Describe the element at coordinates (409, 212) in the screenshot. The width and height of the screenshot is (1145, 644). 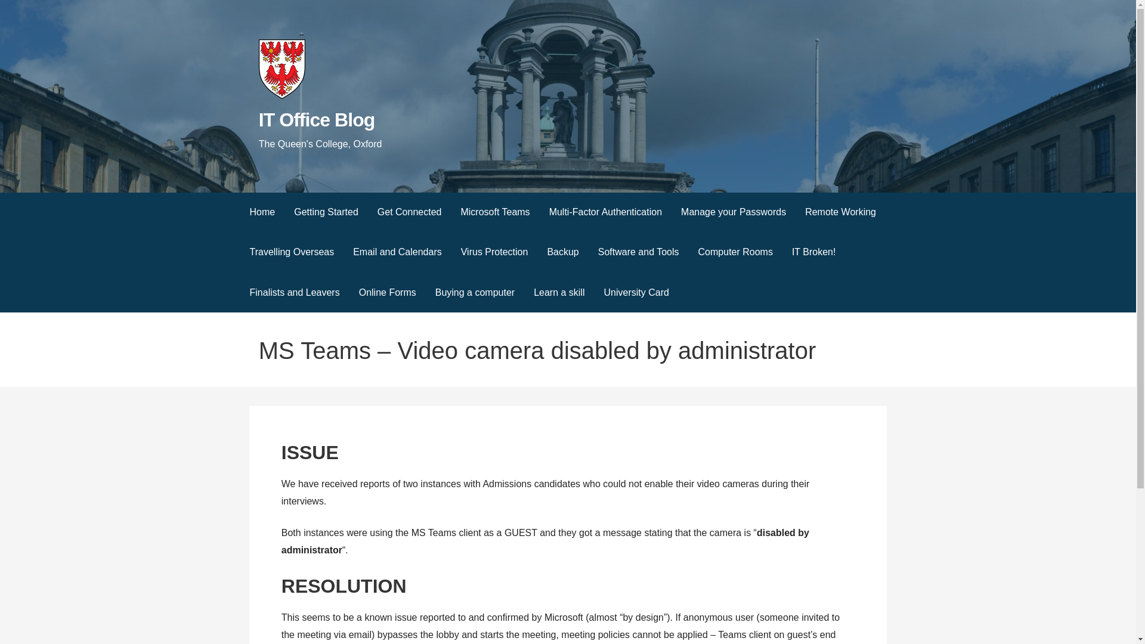
I see `Get Connected` at that location.